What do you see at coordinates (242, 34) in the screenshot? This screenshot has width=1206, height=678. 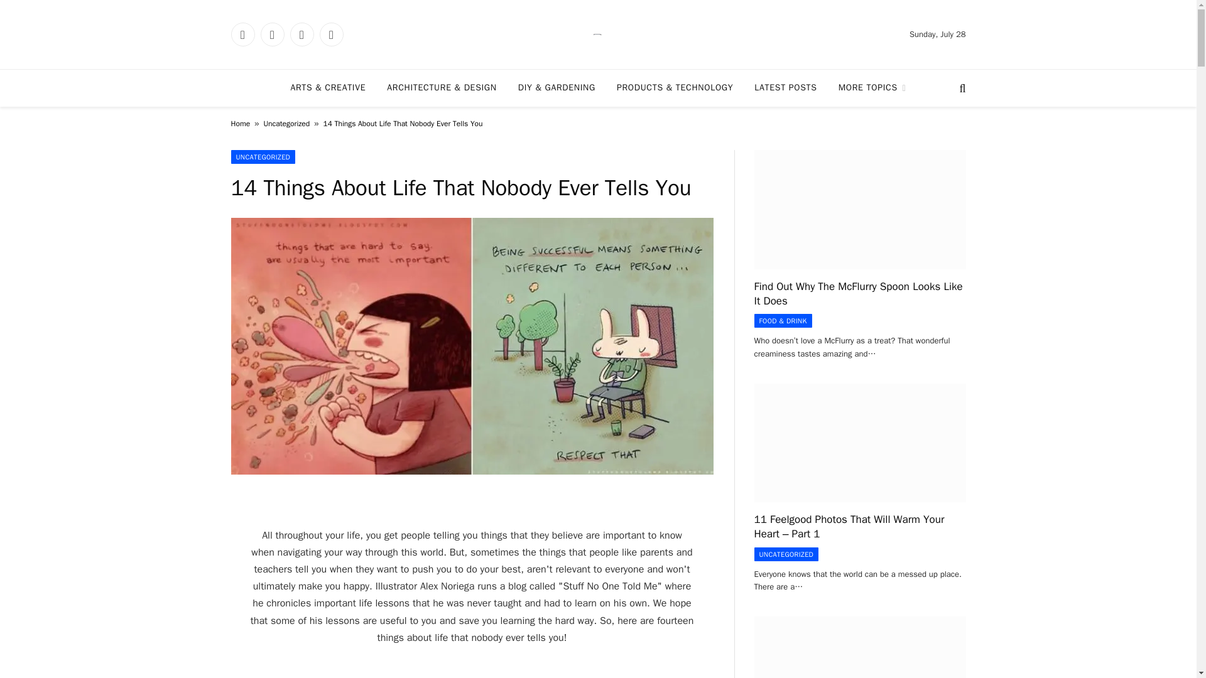 I see `Facebook` at bounding box center [242, 34].